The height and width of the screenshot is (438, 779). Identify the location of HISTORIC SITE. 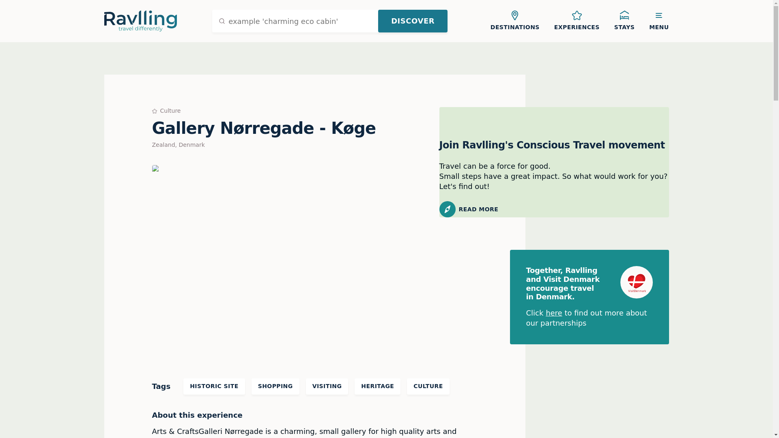
(213, 386).